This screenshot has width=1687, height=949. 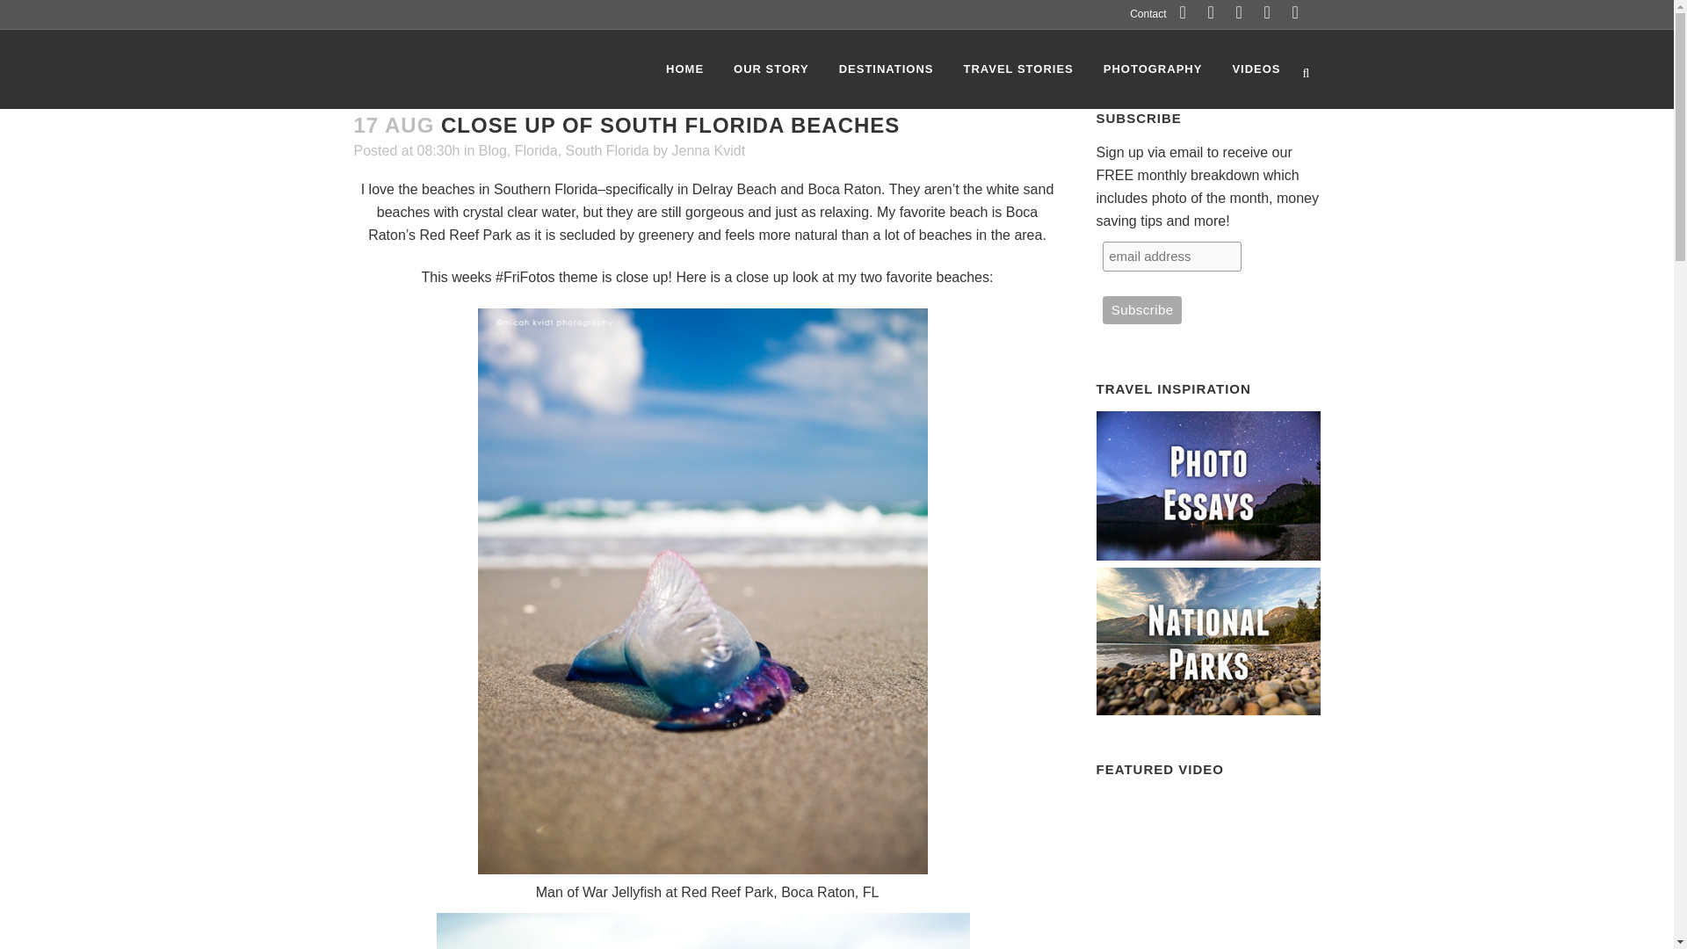 What do you see at coordinates (1017, 69) in the screenshot?
I see `TRAVEL STORIES` at bounding box center [1017, 69].